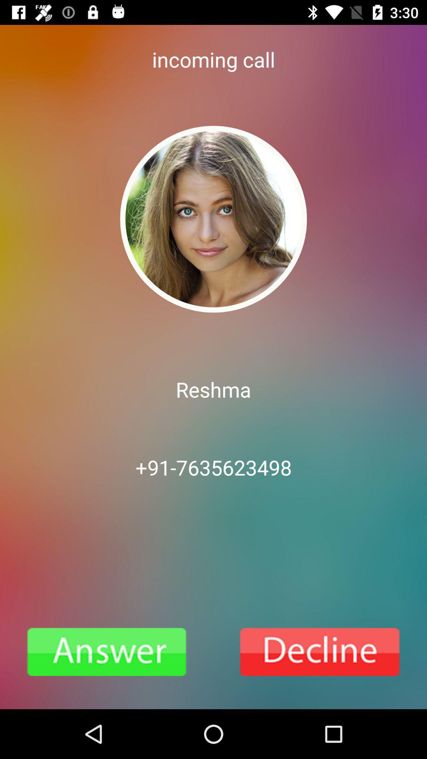  Describe the element at coordinates (320, 652) in the screenshot. I see `click icon below +91-7635623498 icon` at that location.